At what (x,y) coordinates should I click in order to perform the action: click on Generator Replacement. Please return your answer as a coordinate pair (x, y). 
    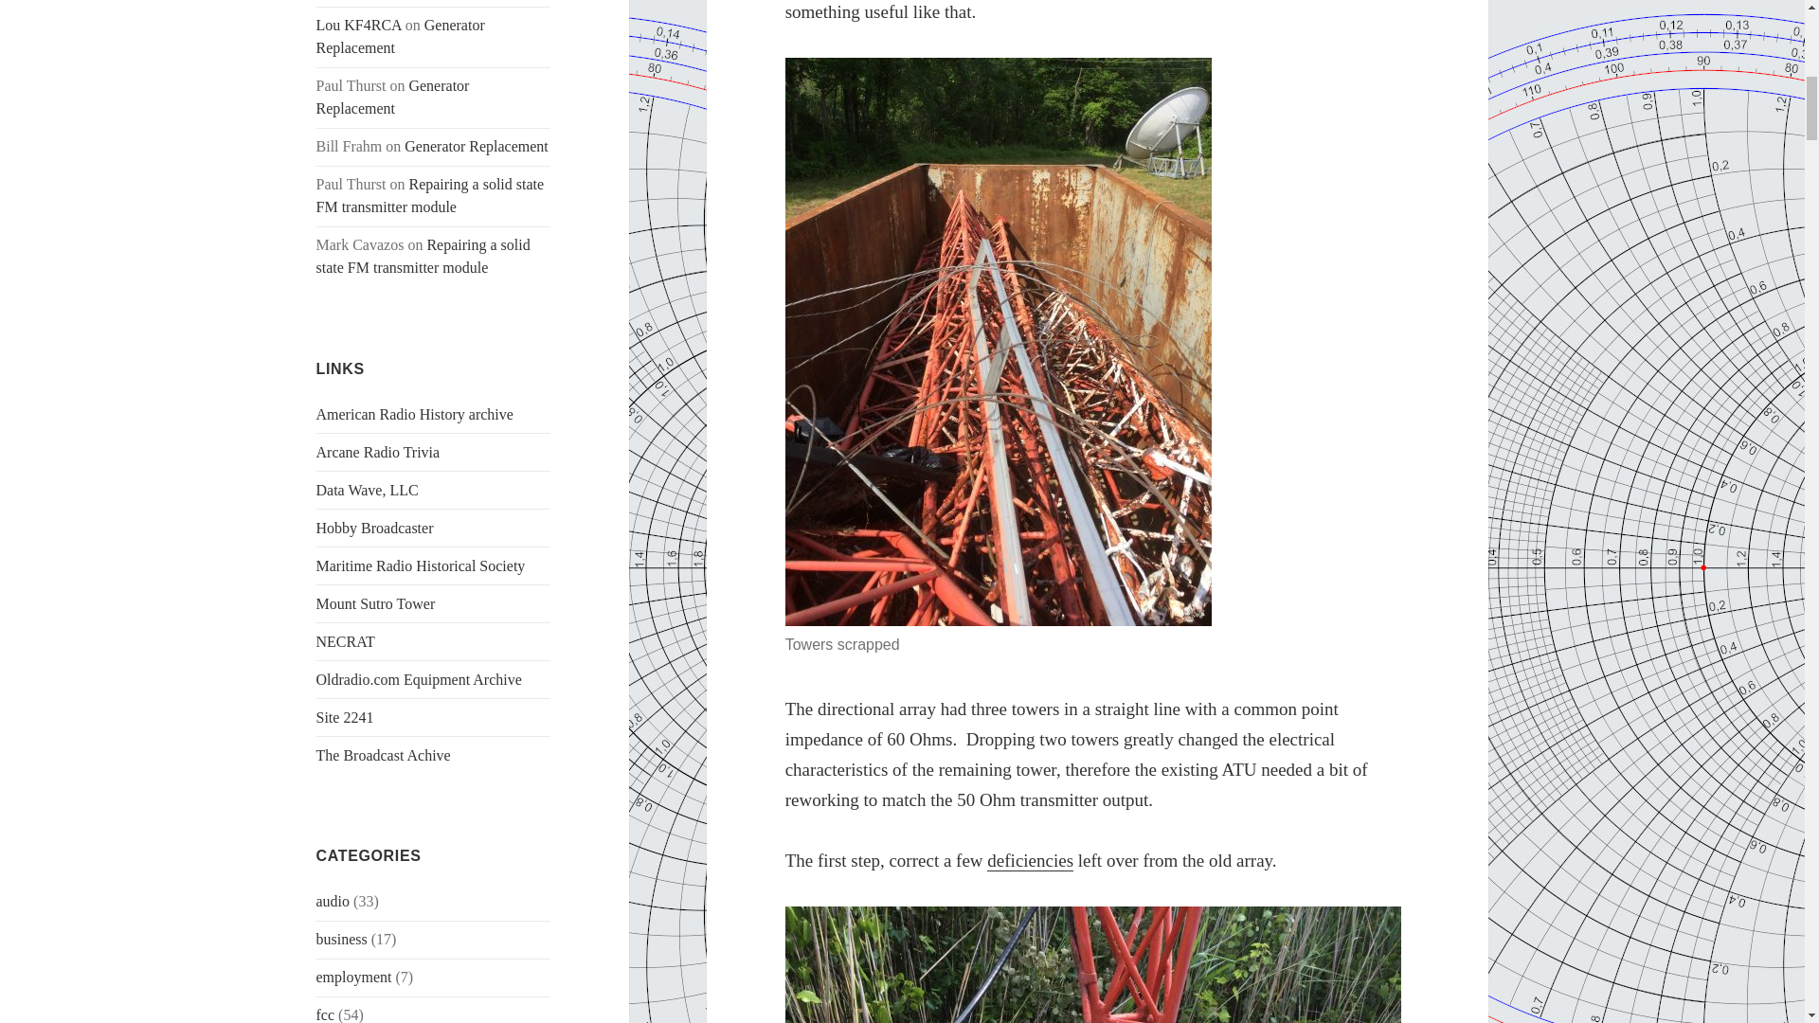
    Looking at the image, I should click on (401, 36).